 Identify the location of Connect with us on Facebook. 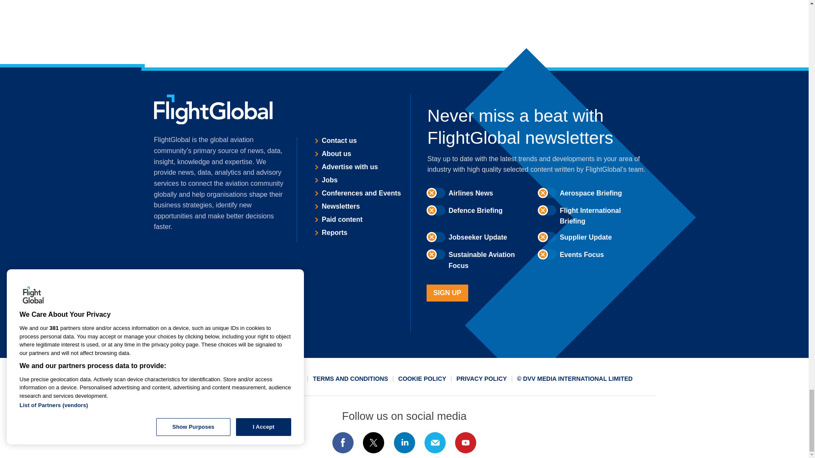
(343, 443).